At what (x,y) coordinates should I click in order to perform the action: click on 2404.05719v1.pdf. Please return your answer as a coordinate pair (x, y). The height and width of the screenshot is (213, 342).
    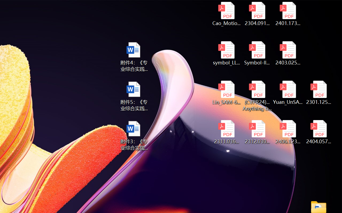
    Looking at the image, I should click on (318, 132).